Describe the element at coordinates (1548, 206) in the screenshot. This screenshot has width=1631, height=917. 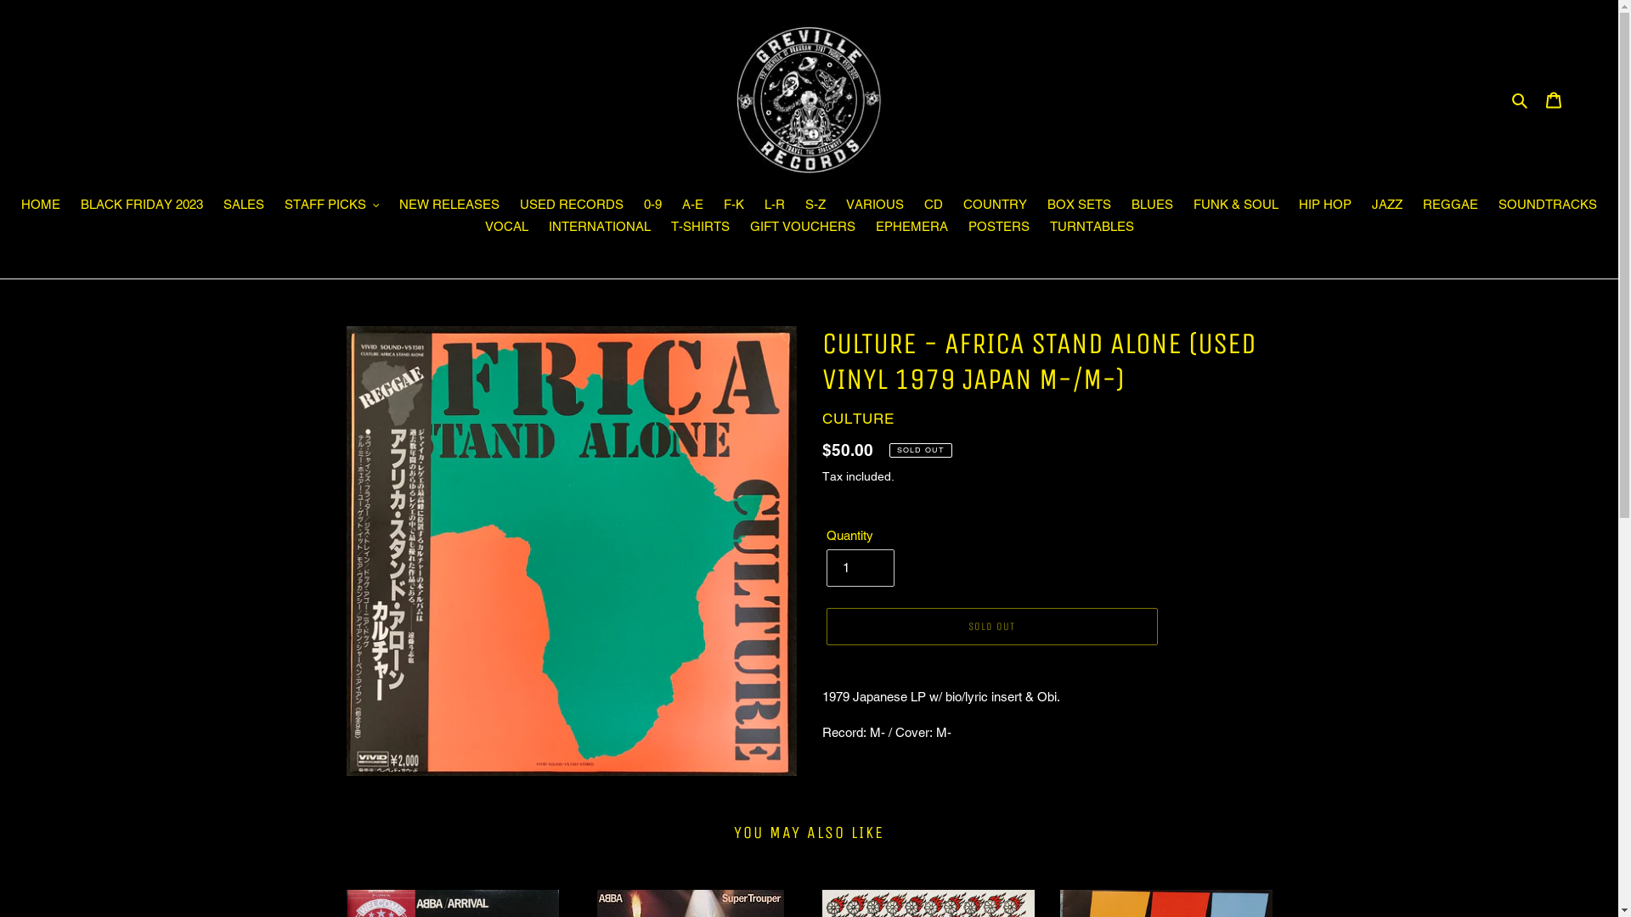
I see `SOUNDTRACKS` at that location.